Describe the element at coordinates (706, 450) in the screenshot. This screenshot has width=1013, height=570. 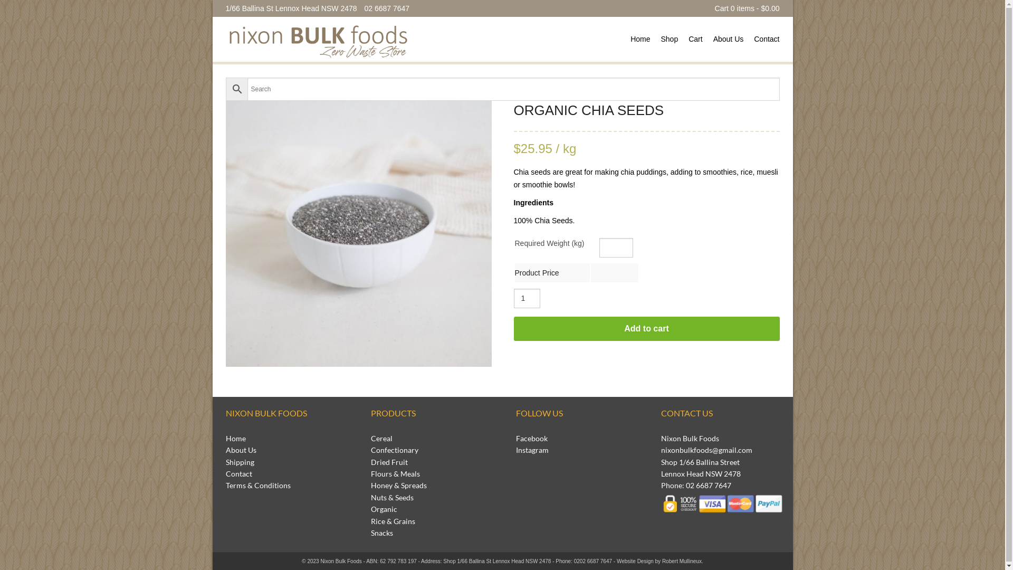
I see `nixonbulkfoods@gmail.com` at that location.